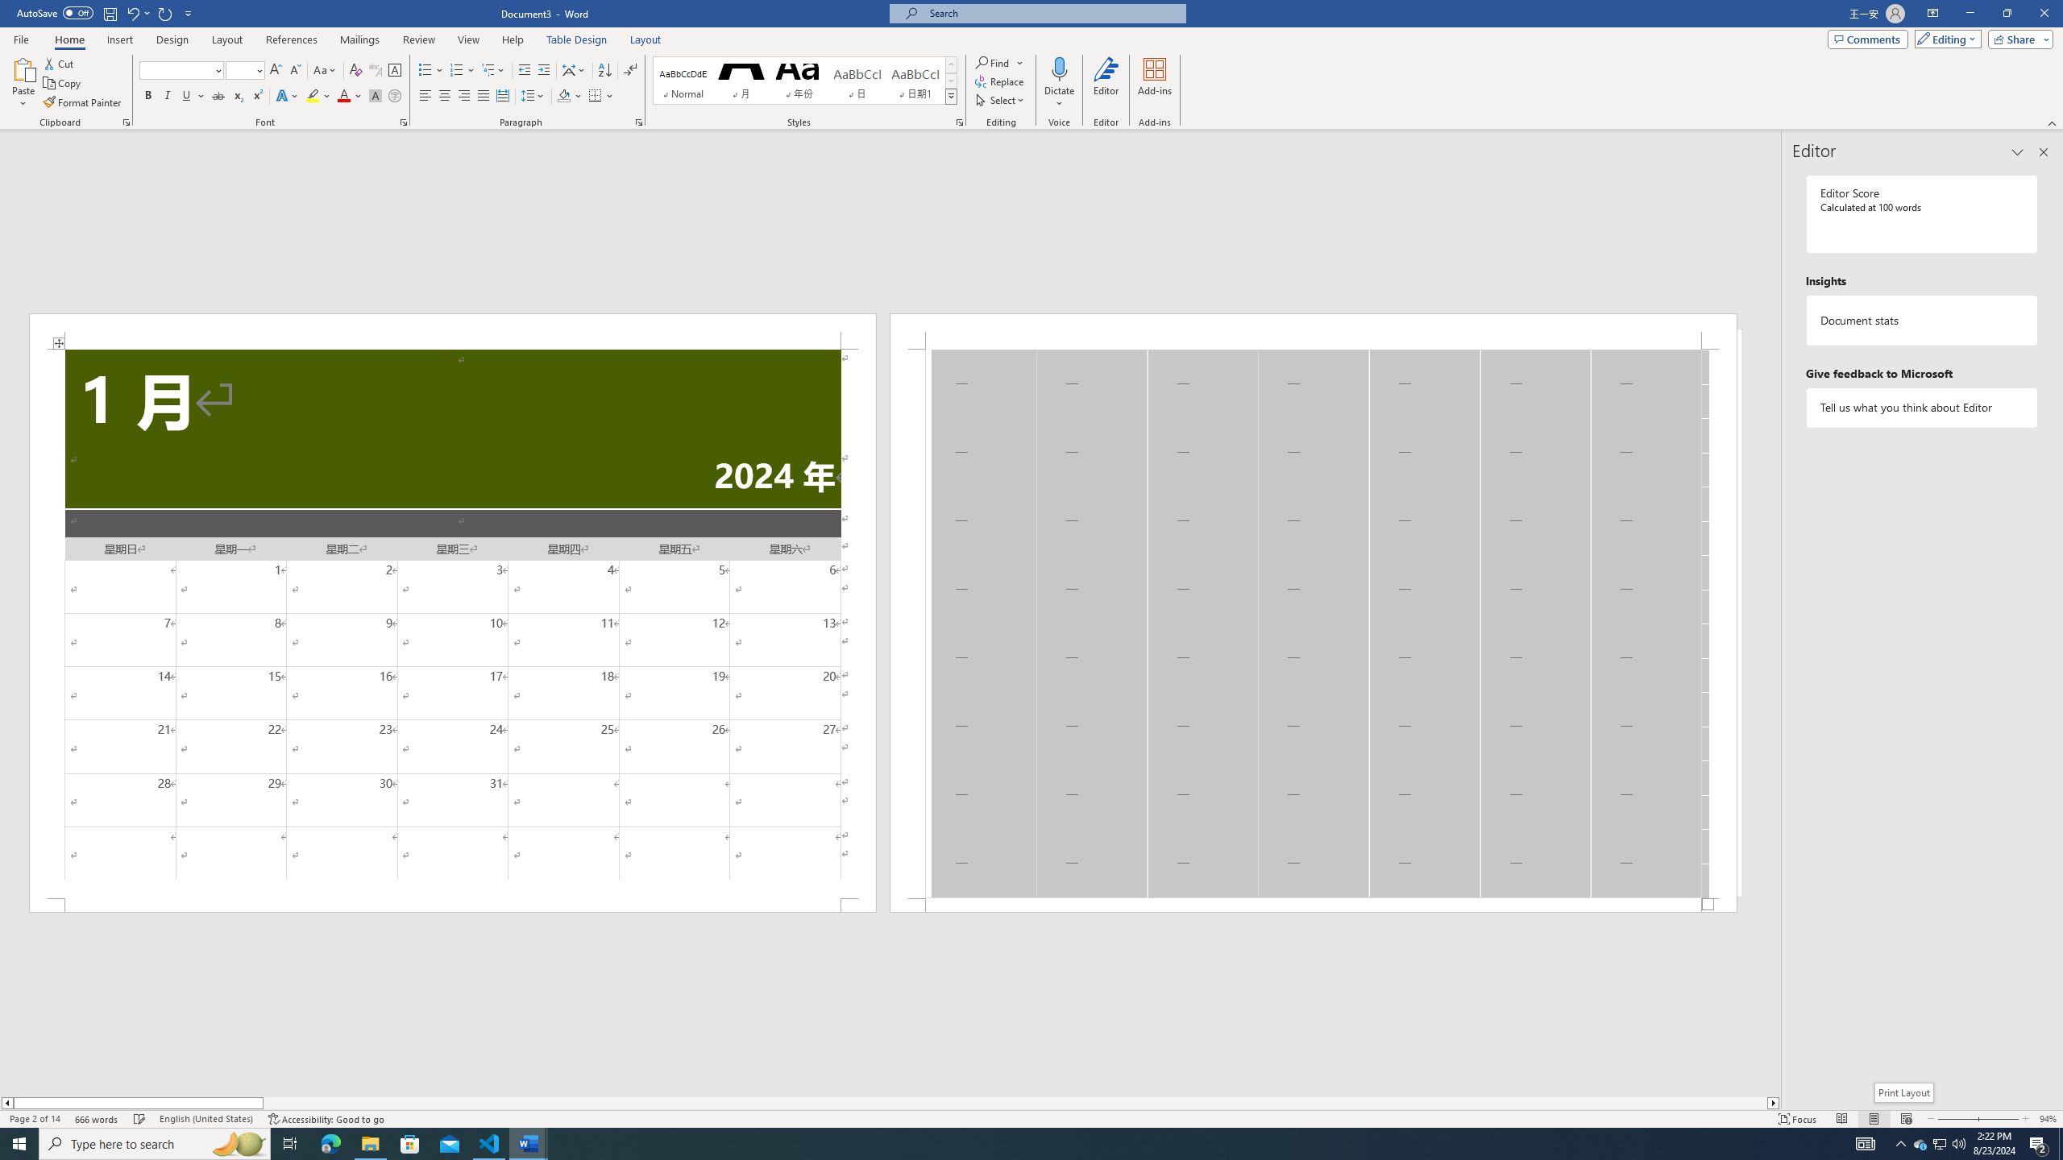 Image resolution: width=2063 pixels, height=1160 pixels. Describe the element at coordinates (313, 97) in the screenshot. I see `Text Highlight Color Yellow` at that location.